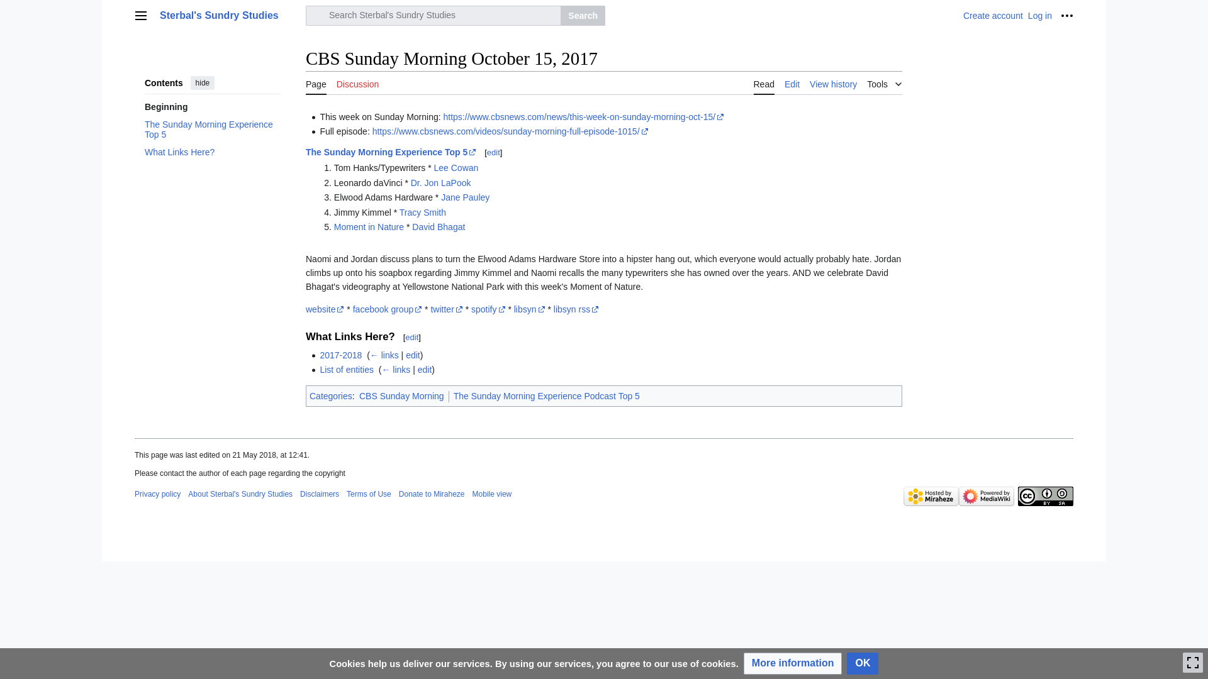 This screenshot has height=679, width=1208. Describe the element at coordinates (213, 129) in the screenshot. I see `The Sunday Morning Experience Top 5` at that location.